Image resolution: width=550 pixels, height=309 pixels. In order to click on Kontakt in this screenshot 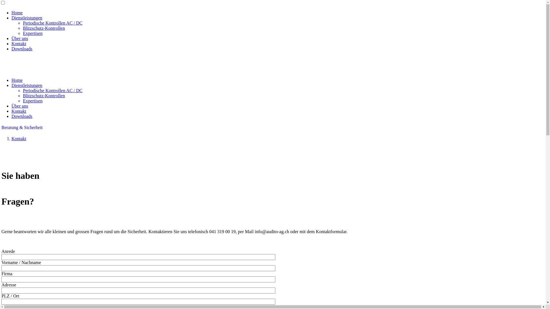, I will do `click(19, 43)`.